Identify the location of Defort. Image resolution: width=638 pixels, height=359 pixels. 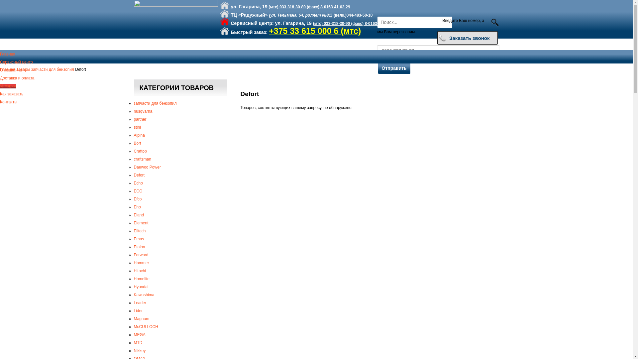
(139, 175).